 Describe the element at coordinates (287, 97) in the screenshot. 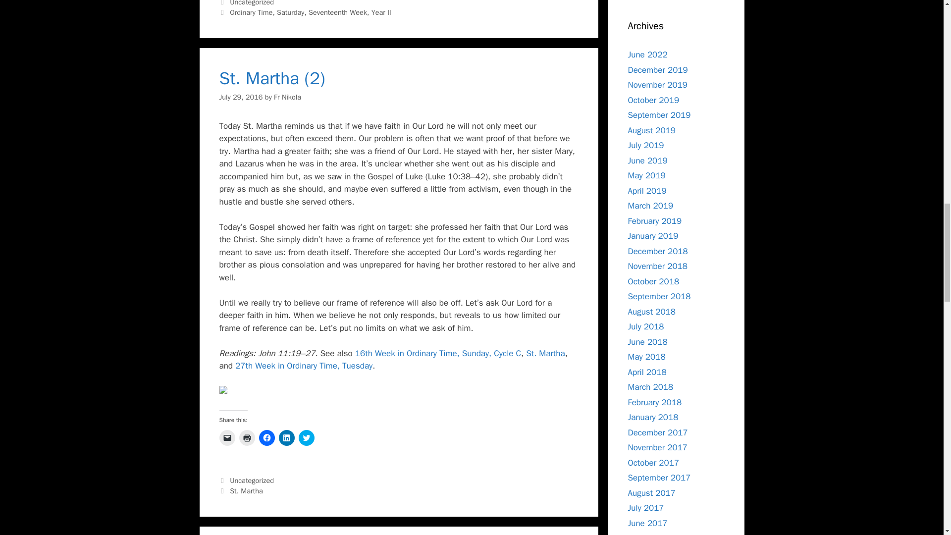

I see `View all posts by Fr Nikola` at that location.